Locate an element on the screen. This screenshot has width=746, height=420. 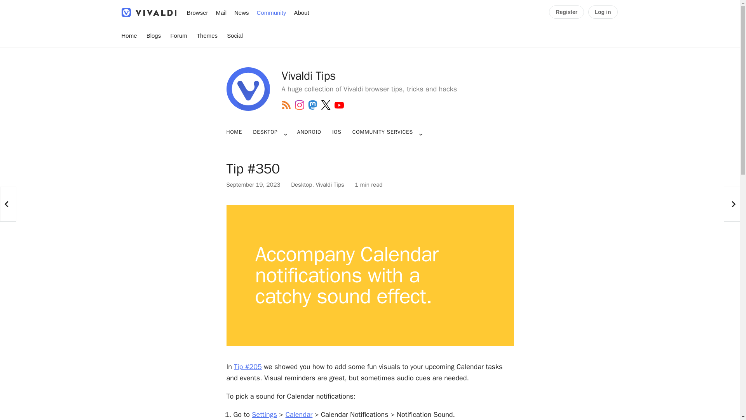
YouTube is located at coordinates (339, 105).